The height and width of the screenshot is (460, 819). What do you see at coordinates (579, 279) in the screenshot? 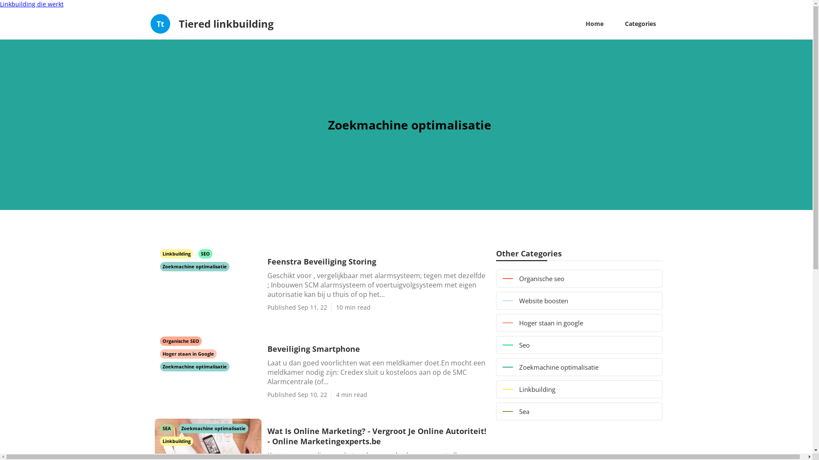
I see `Organische seo` at bounding box center [579, 279].